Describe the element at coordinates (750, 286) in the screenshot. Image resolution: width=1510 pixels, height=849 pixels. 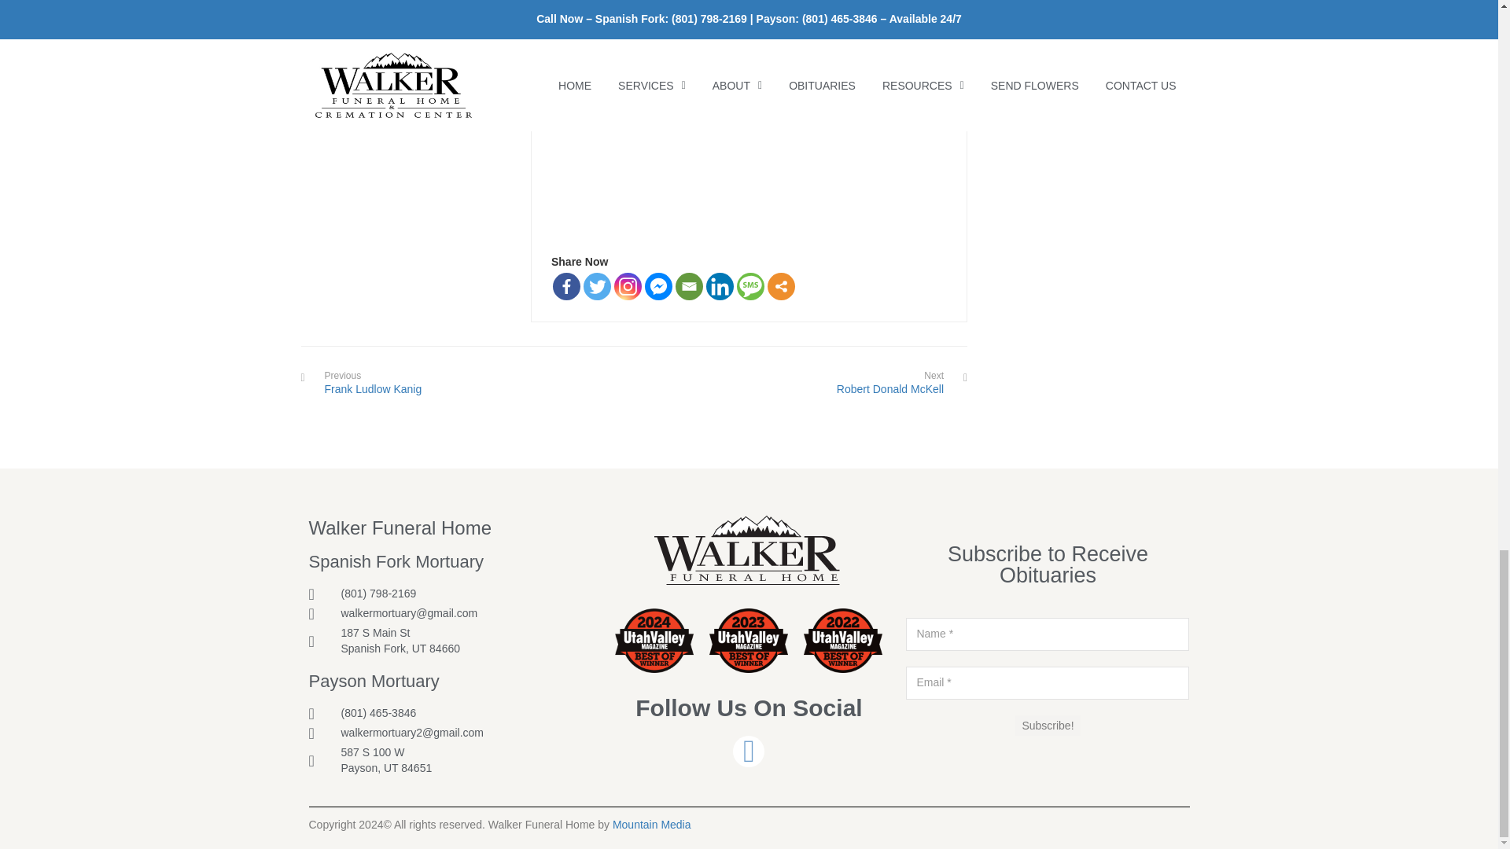
I see `SMS` at that location.